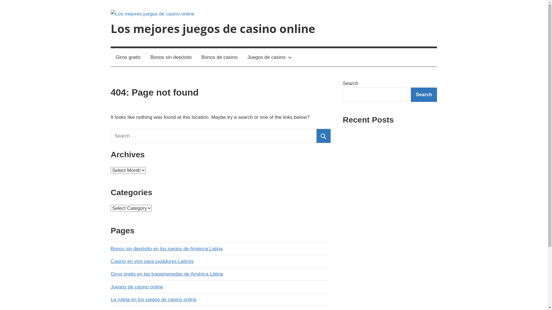 This screenshot has width=552, height=310. Describe the element at coordinates (324, 136) in the screenshot. I see `Search` at that location.